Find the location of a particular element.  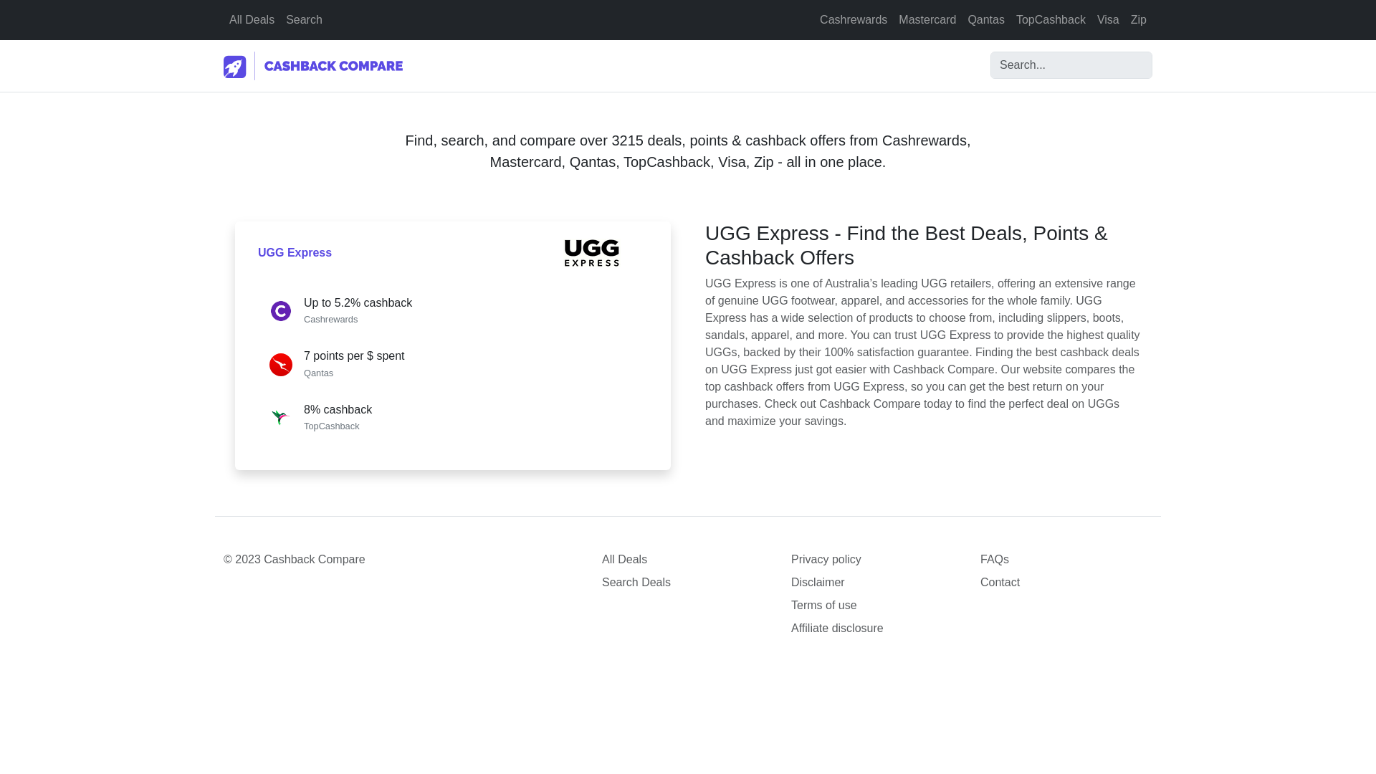

Qantas is located at coordinates (986, 19).